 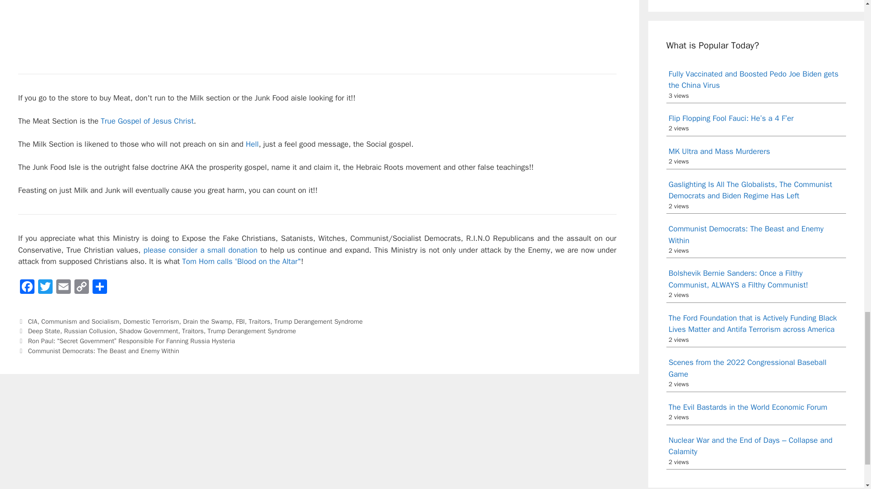 I want to click on please consider a small donation, so click(x=200, y=250).